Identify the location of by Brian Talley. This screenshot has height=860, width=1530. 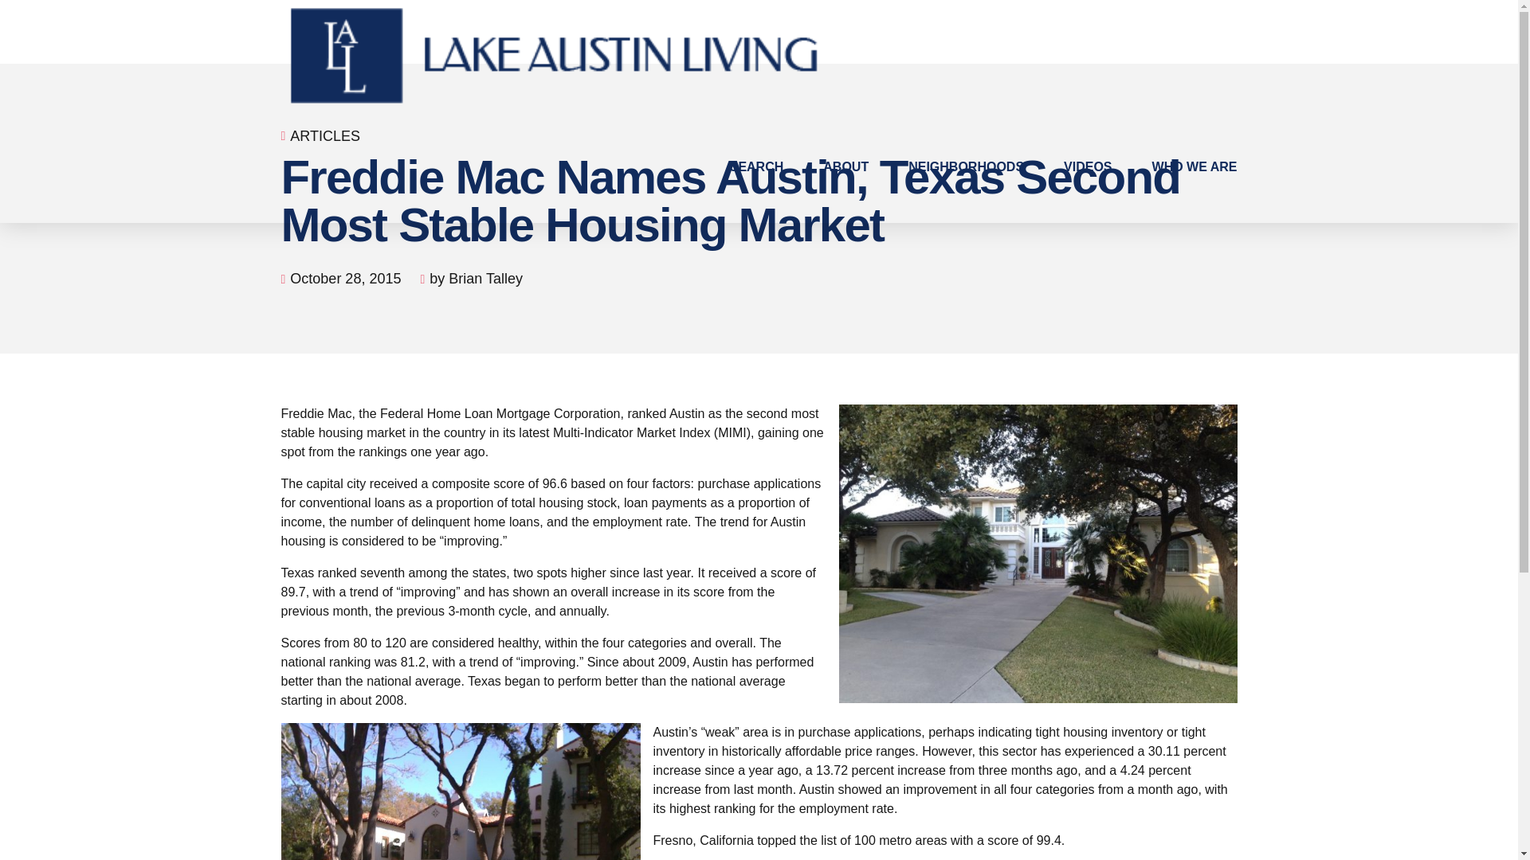
(477, 279).